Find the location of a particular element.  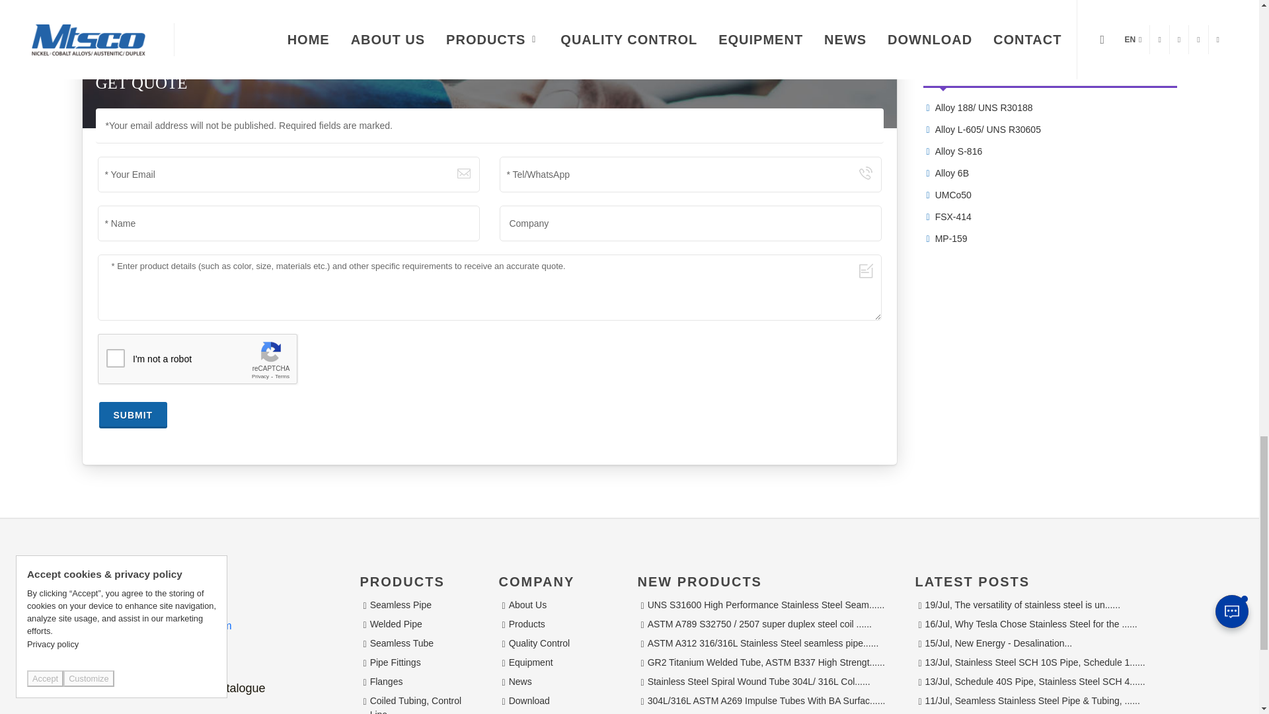

SUBMIT is located at coordinates (133, 415).